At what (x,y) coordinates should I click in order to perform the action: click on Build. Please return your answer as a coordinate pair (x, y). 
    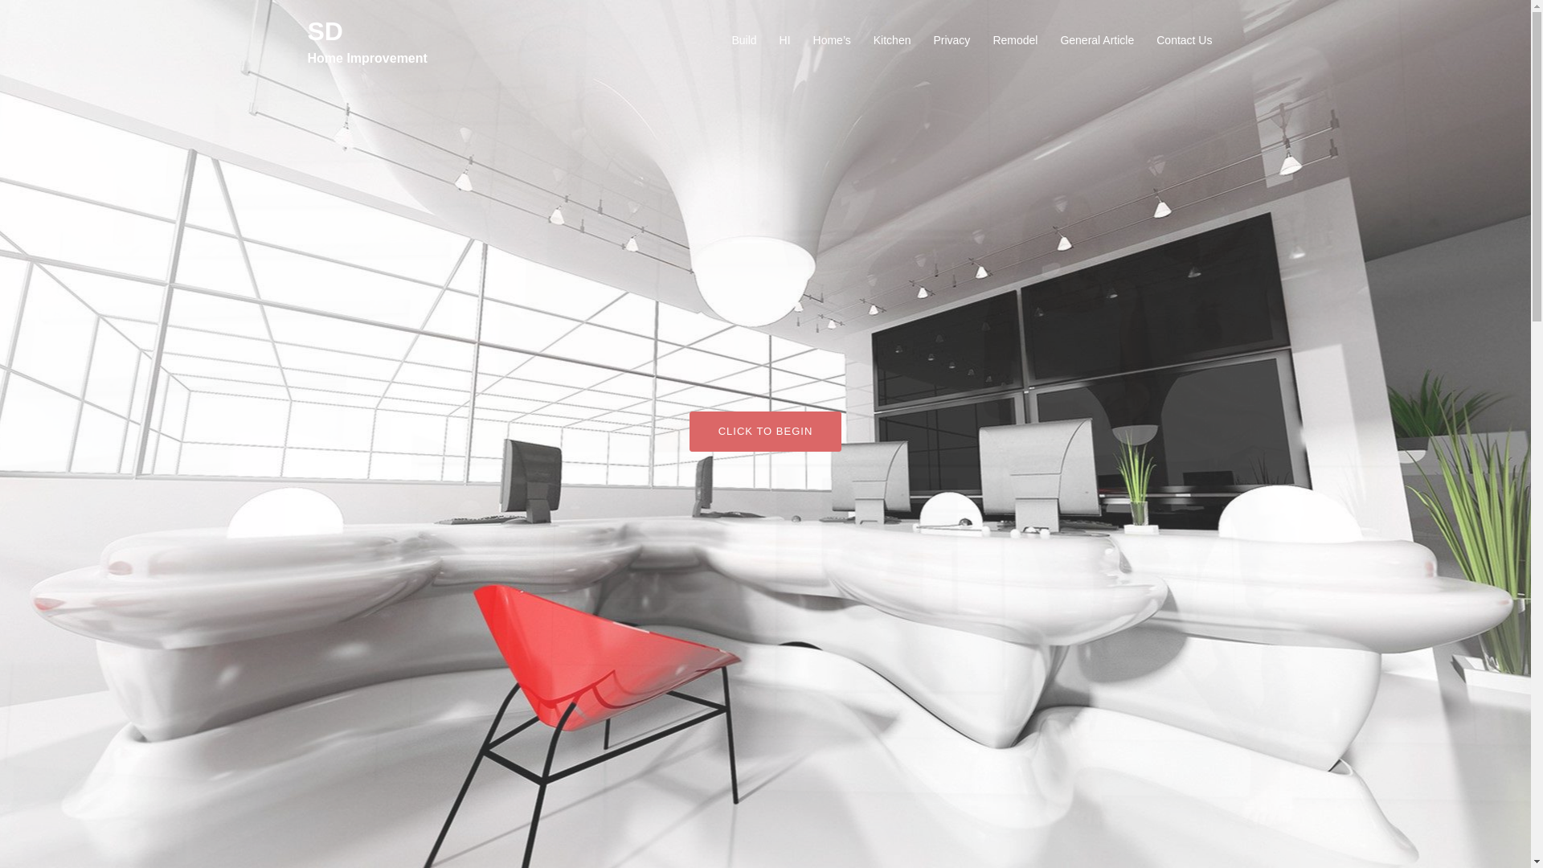
    Looking at the image, I should click on (743, 40).